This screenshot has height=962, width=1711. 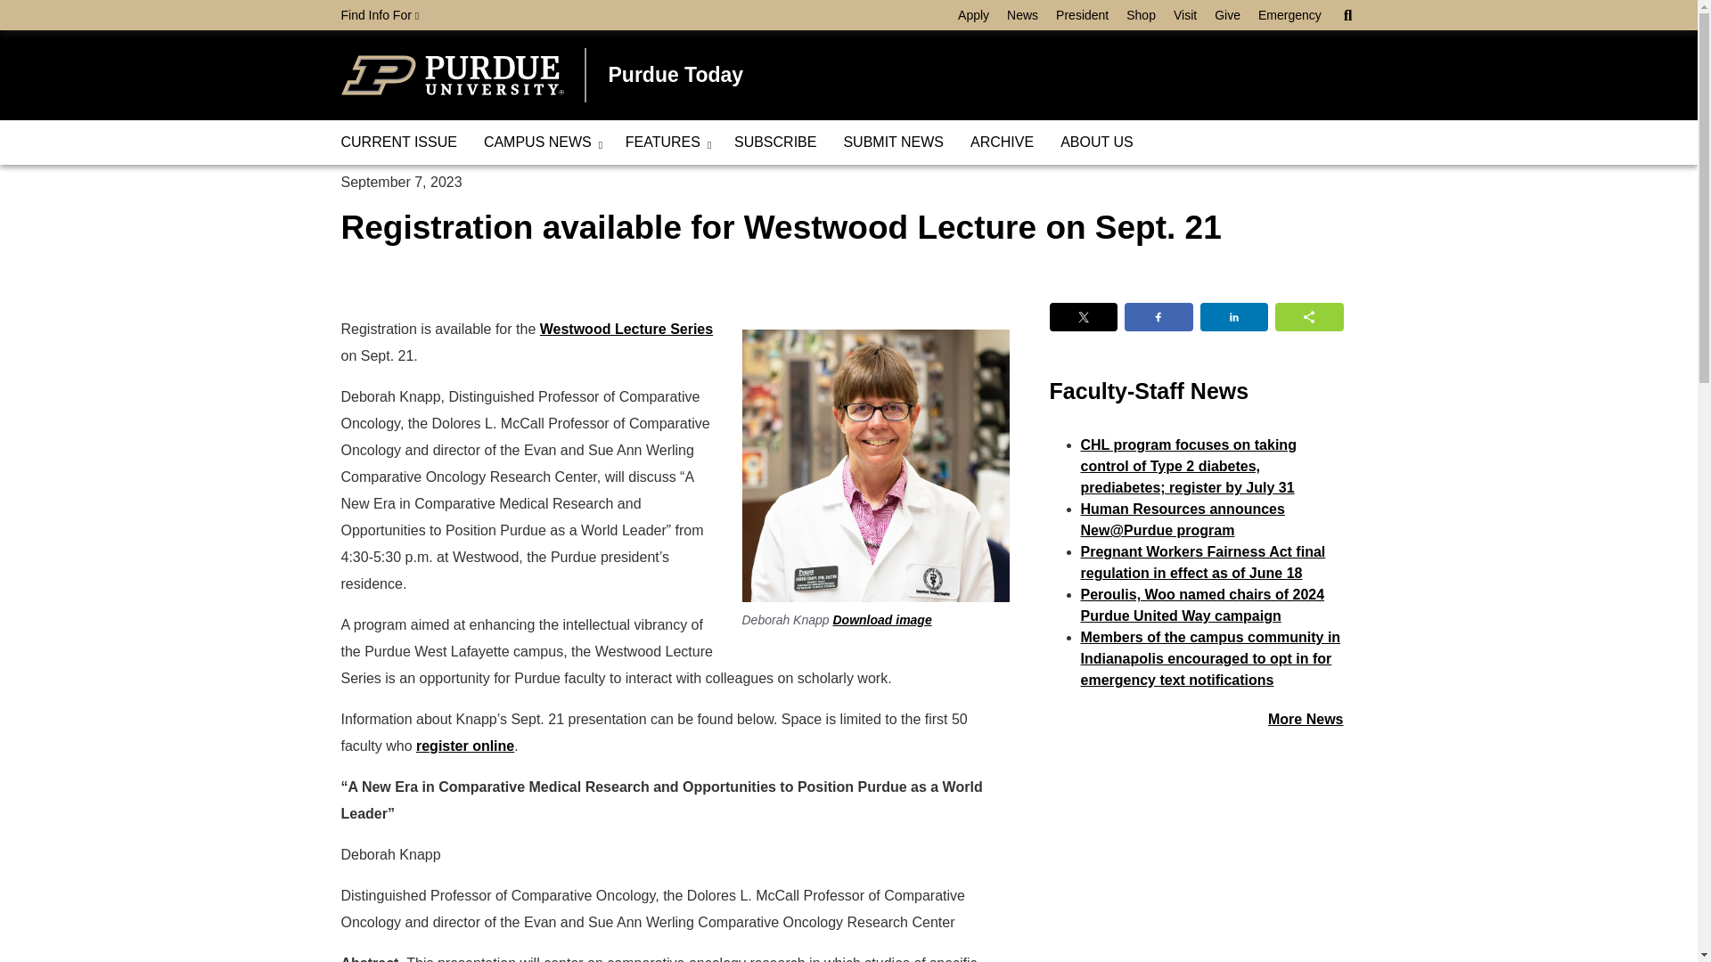 What do you see at coordinates (675, 76) in the screenshot?
I see `Purdue Today` at bounding box center [675, 76].